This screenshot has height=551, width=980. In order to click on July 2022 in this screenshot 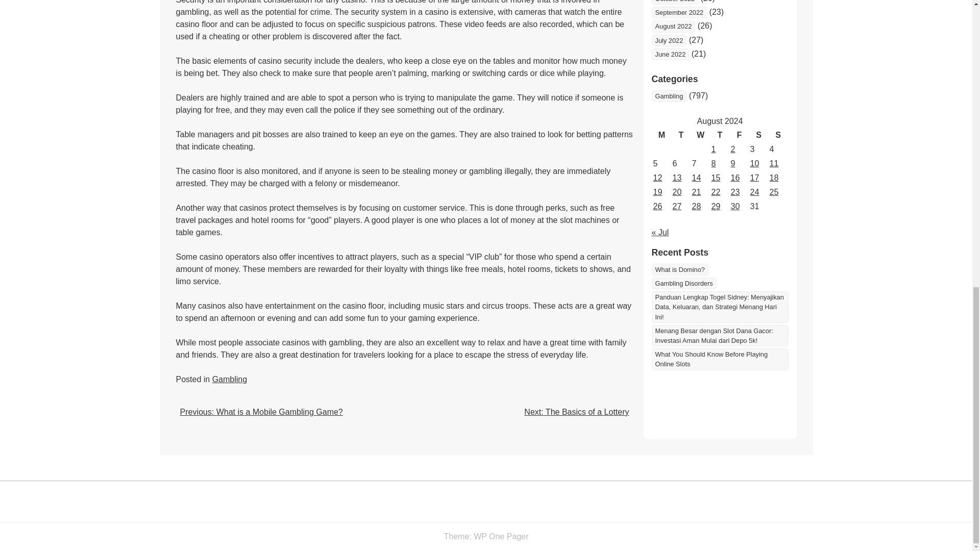, I will do `click(669, 40)`.